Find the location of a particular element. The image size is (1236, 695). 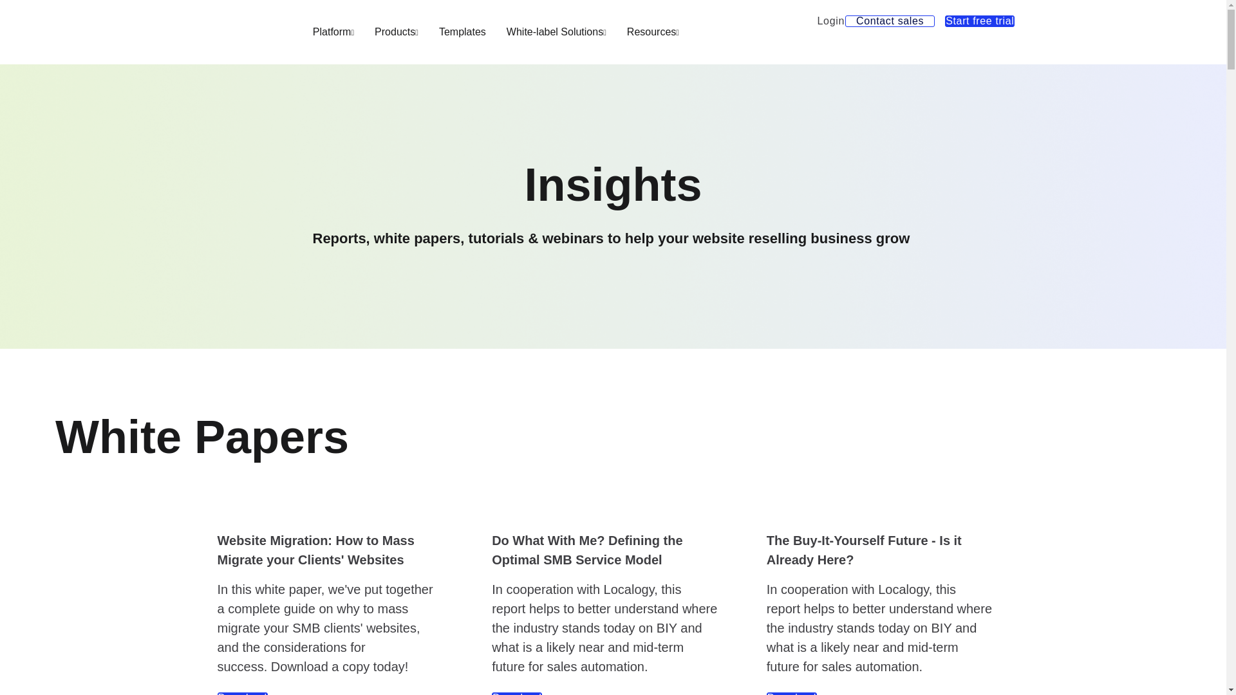

Products is located at coordinates (397, 32).